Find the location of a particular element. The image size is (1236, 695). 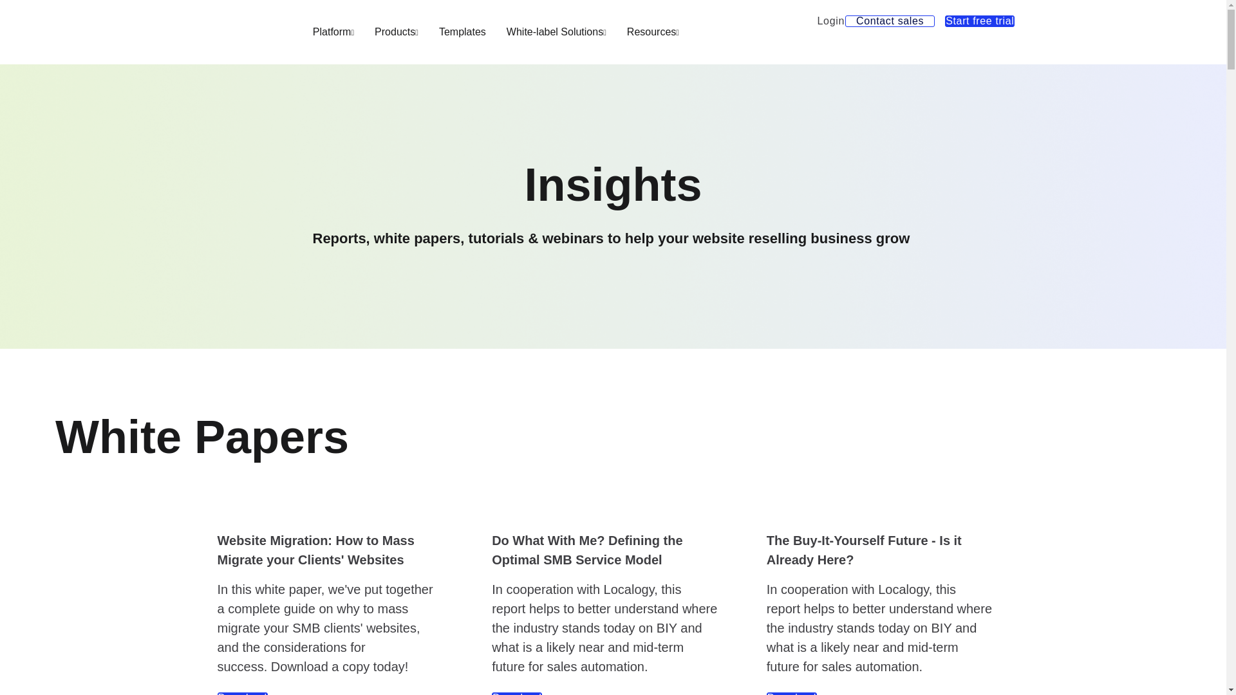

Products is located at coordinates (397, 32).